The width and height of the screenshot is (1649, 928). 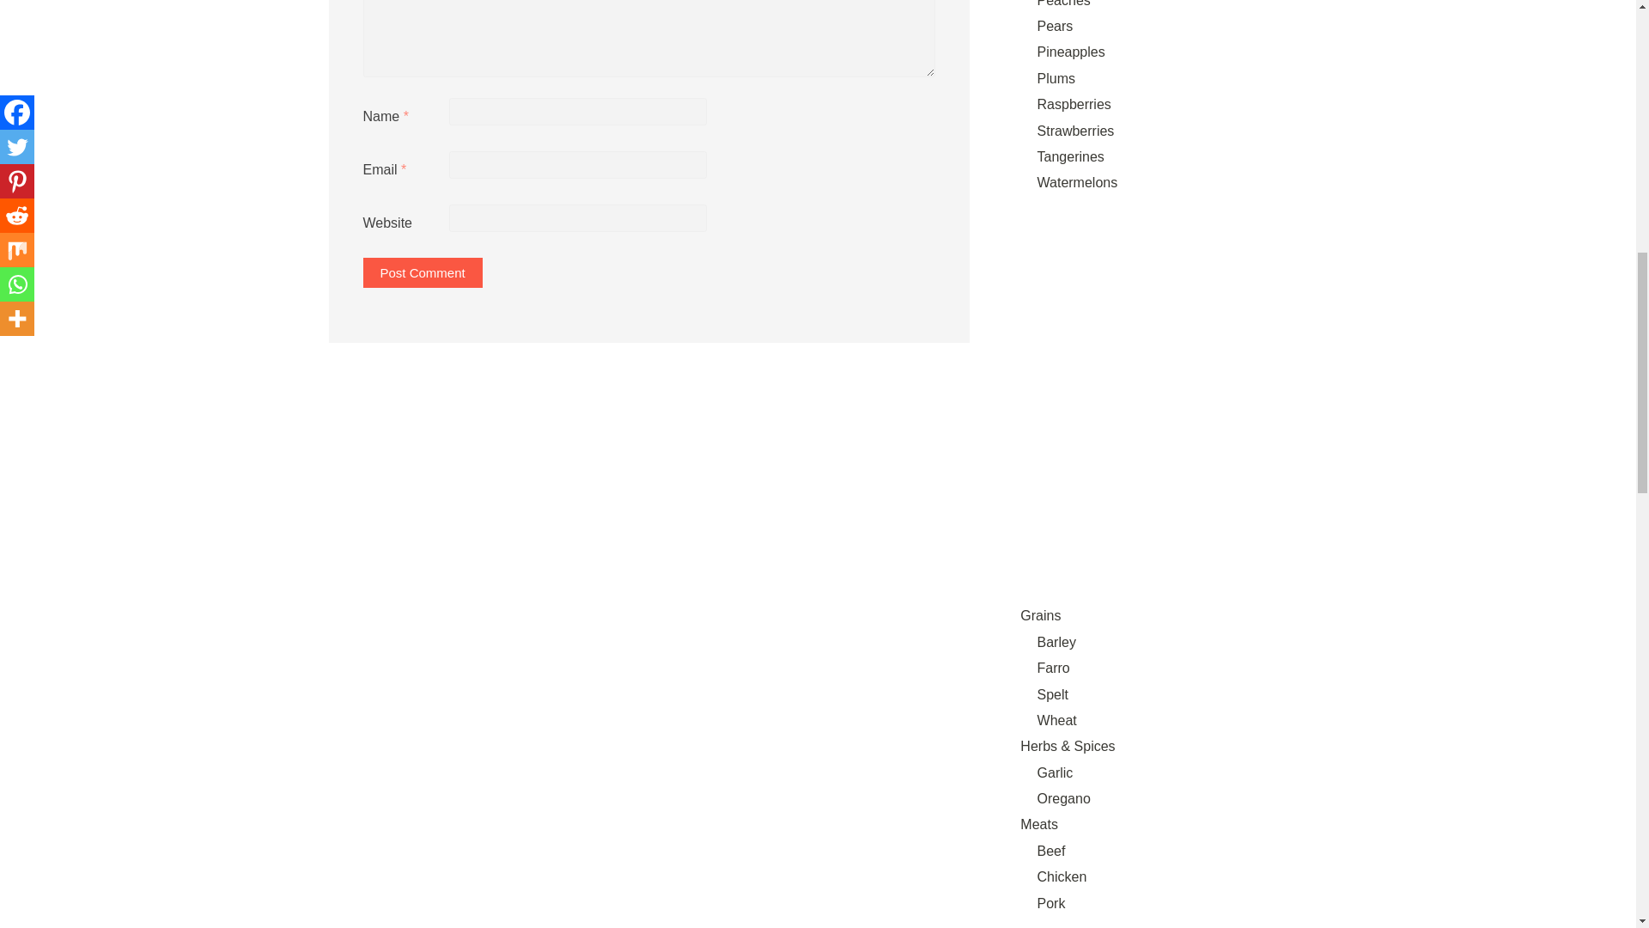 What do you see at coordinates (422, 272) in the screenshot?
I see `Post Comment` at bounding box center [422, 272].